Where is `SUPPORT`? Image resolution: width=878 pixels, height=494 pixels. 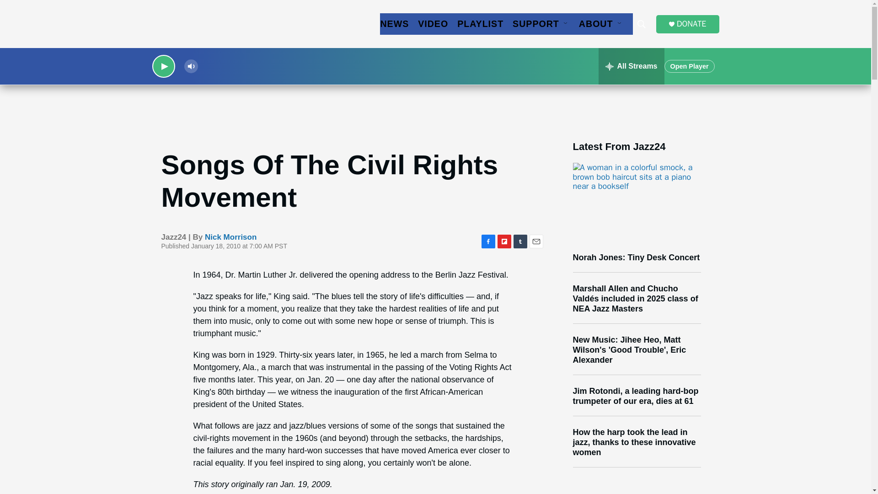 SUPPORT is located at coordinates (536, 24).